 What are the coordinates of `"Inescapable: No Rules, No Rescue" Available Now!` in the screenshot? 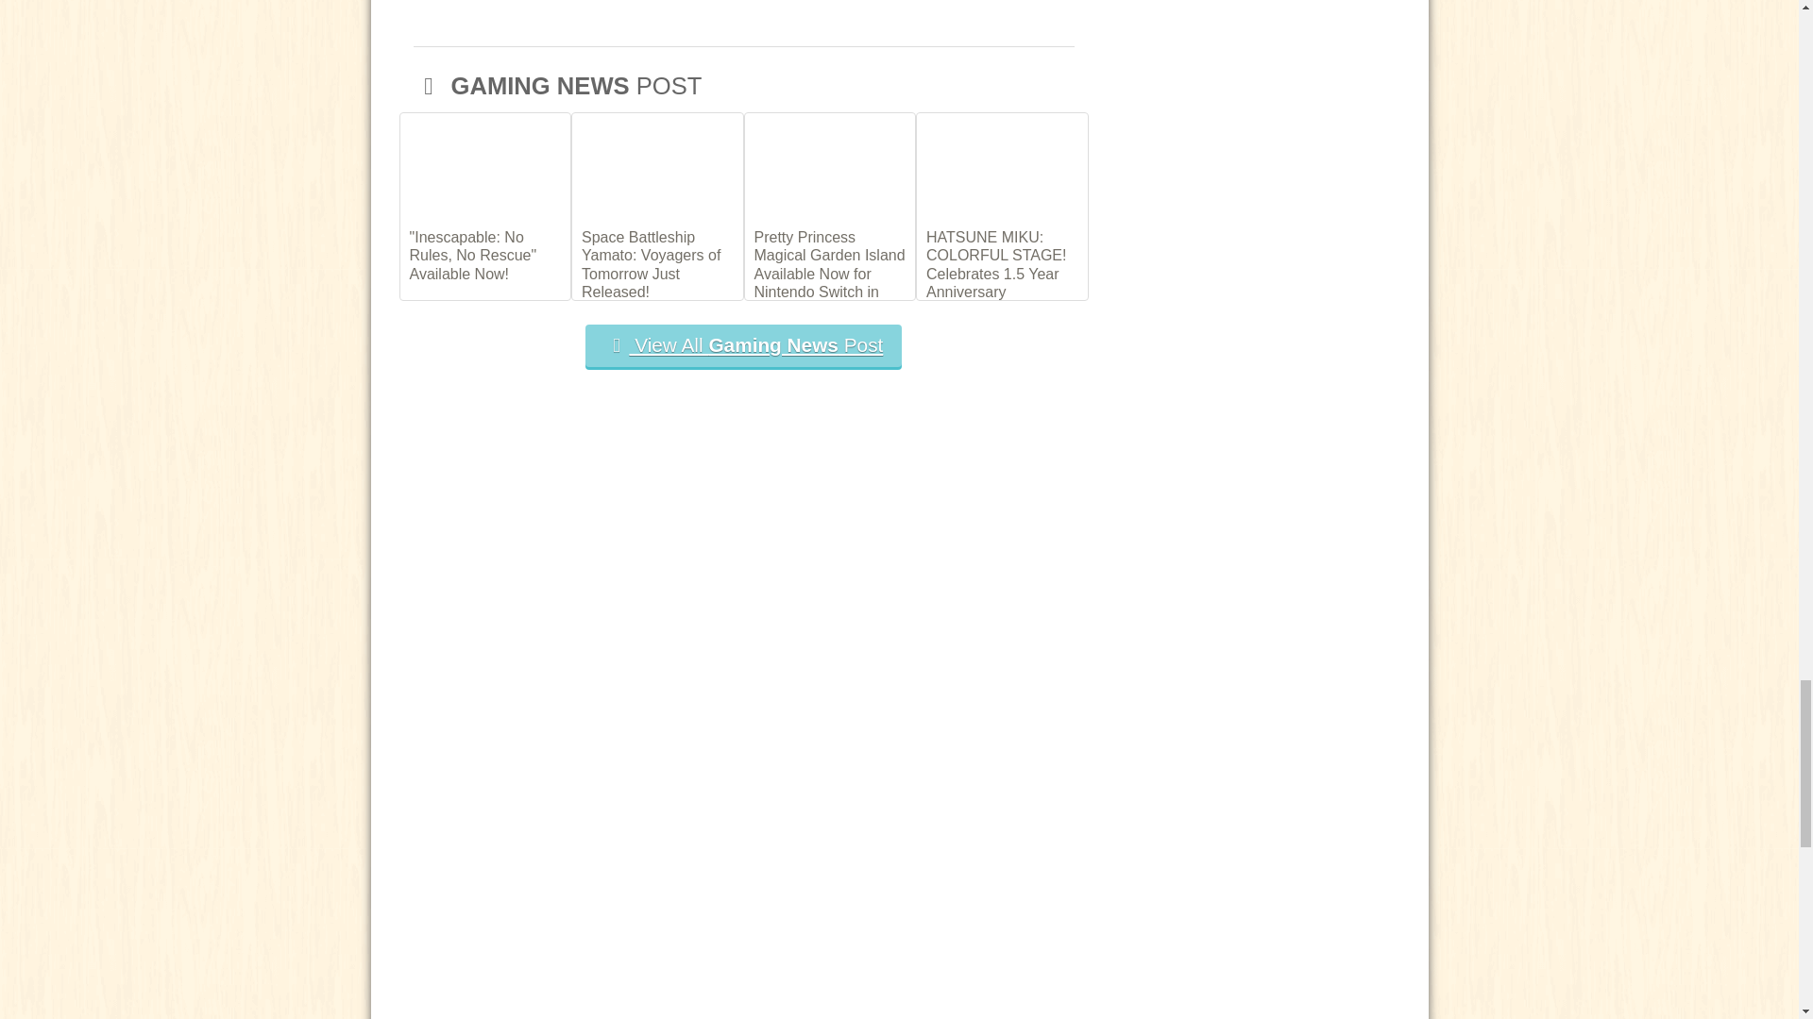 It's located at (485, 254).